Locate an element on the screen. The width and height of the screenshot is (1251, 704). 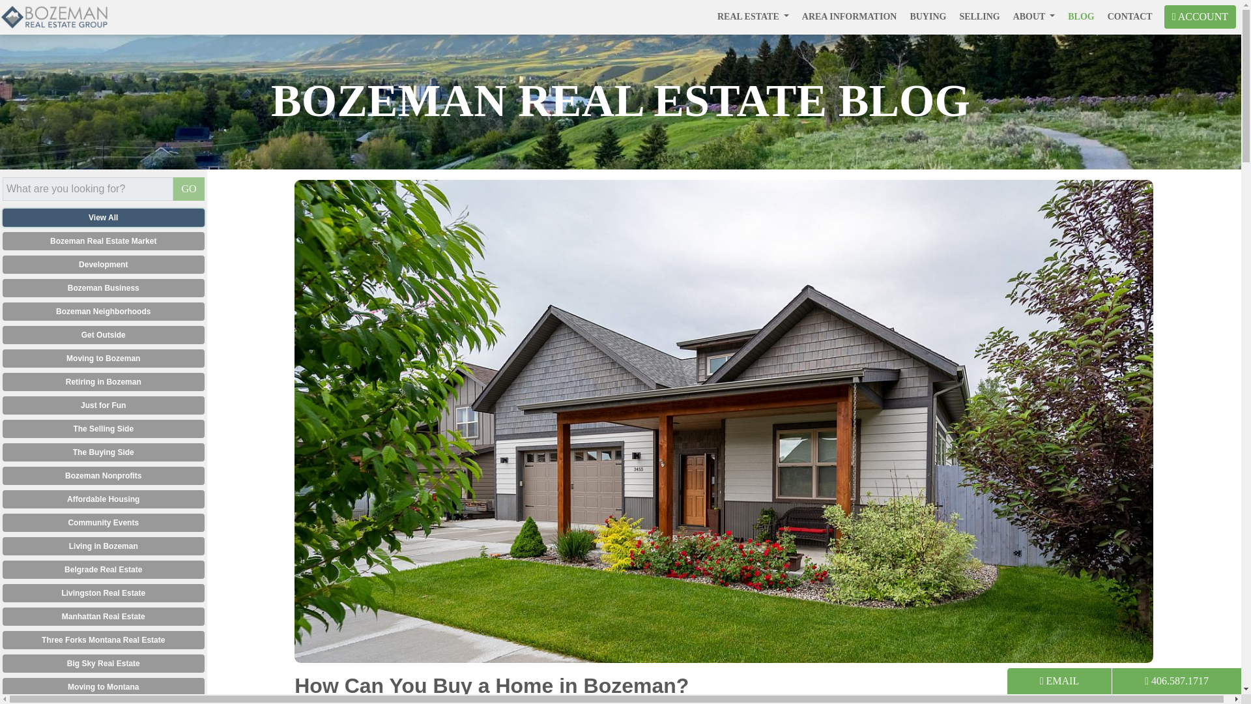
Living in Bozeman is located at coordinates (103, 546).